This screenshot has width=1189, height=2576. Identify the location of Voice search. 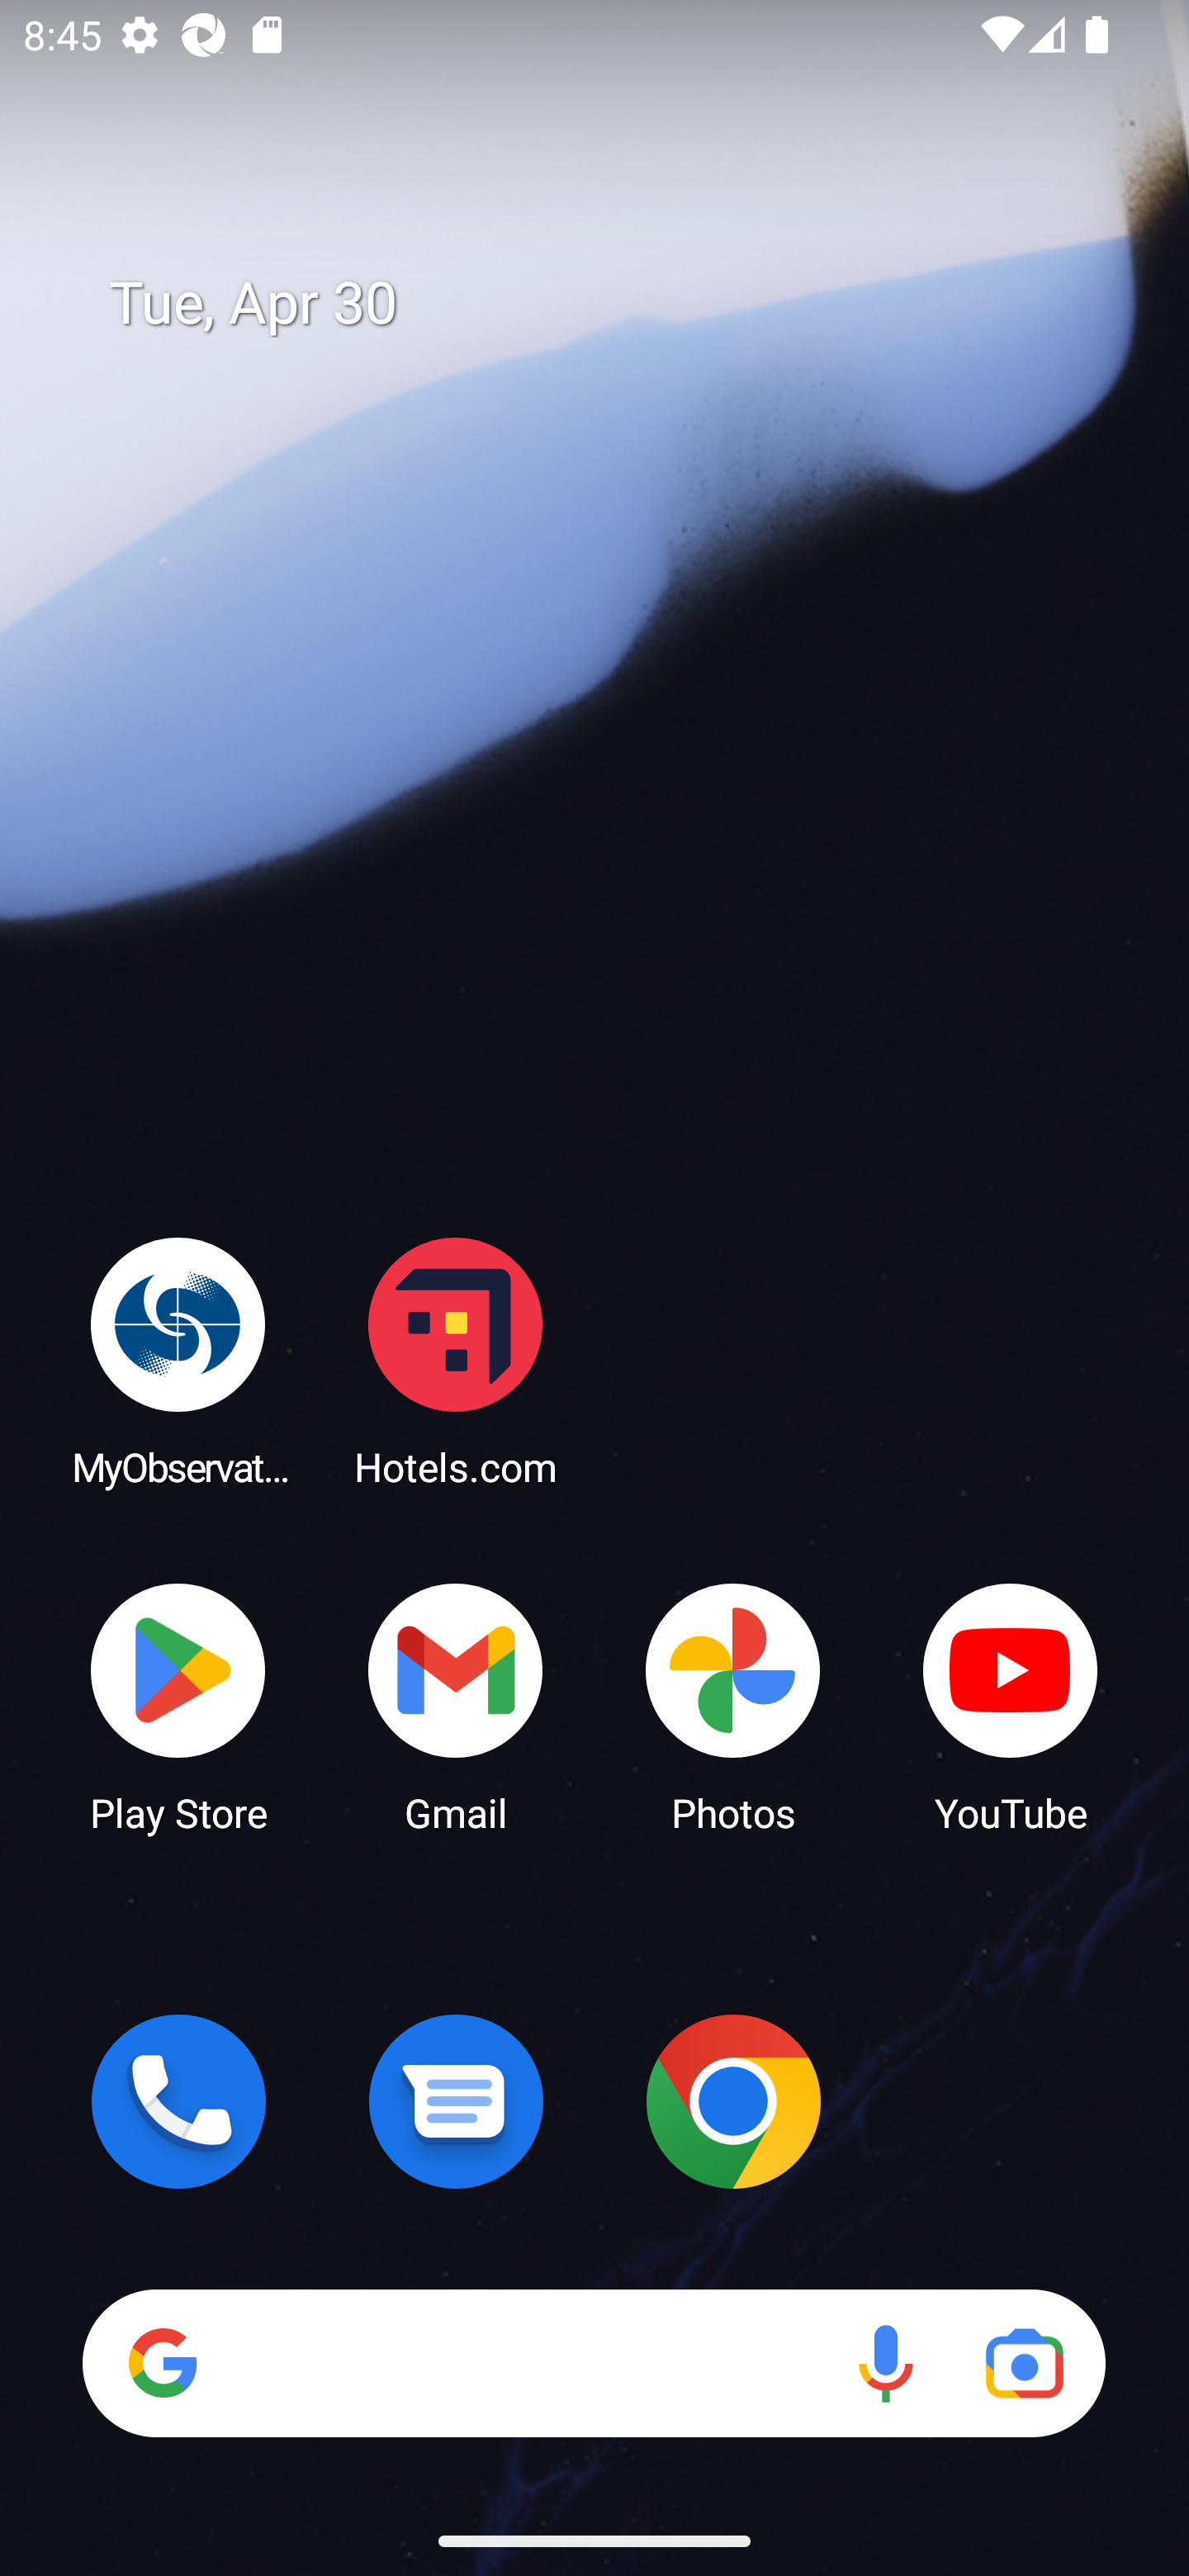
(885, 2363).